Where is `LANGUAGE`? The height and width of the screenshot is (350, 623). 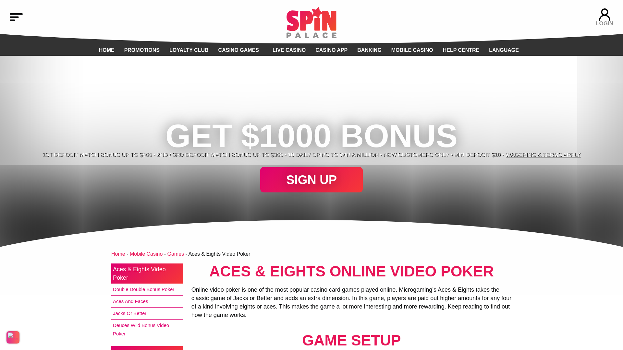
LANGUAGE is located at coordinates (504, 50).